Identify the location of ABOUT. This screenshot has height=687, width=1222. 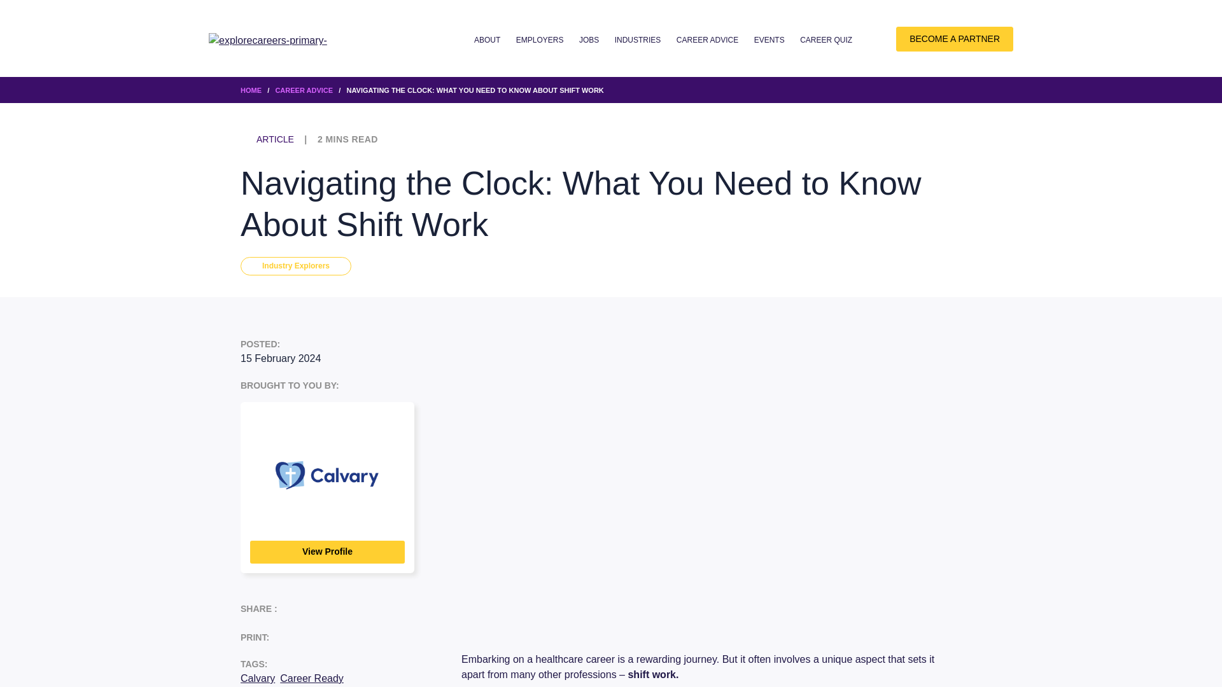
(486, 40).